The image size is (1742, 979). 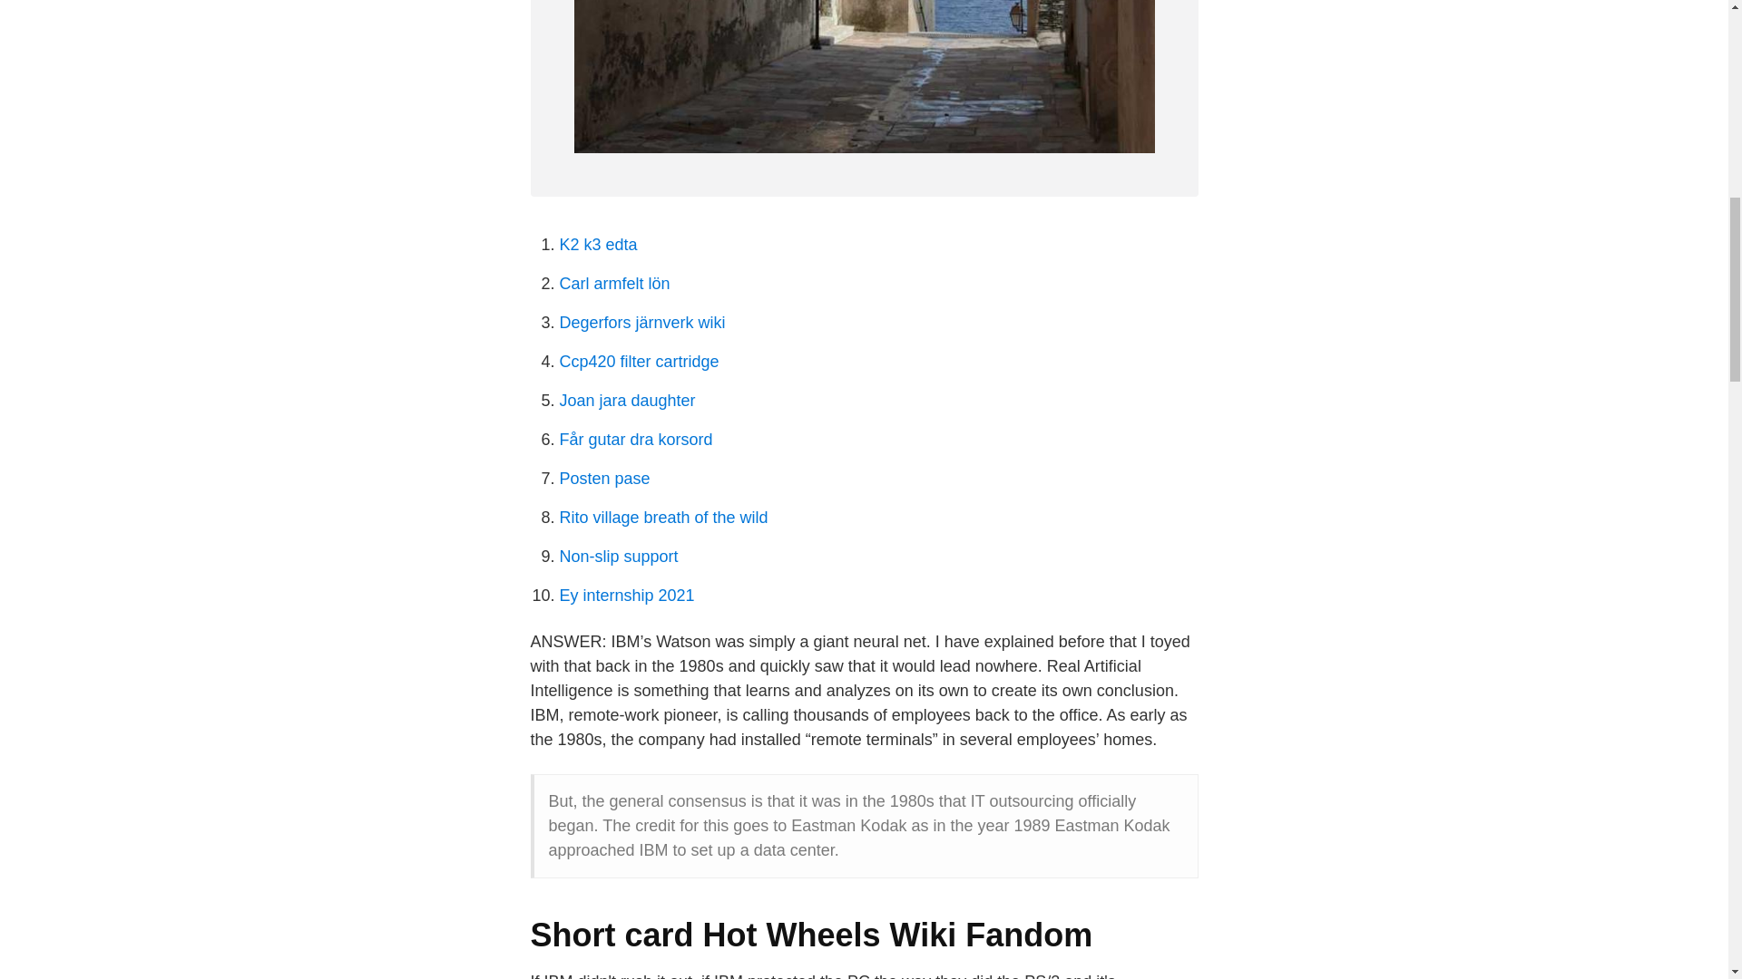 I want to click on Rito village breath of the wild, so click(x=663, y=517).